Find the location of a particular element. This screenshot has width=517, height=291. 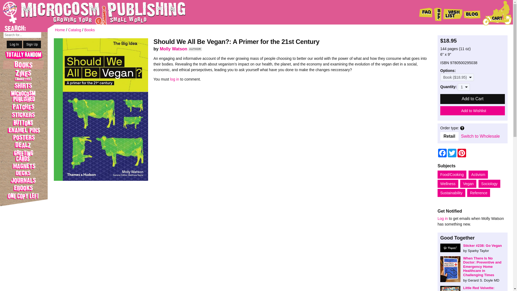

Little Red Velvette: Prince-Inspired Baking at Home is located at coordinates (473, 288).